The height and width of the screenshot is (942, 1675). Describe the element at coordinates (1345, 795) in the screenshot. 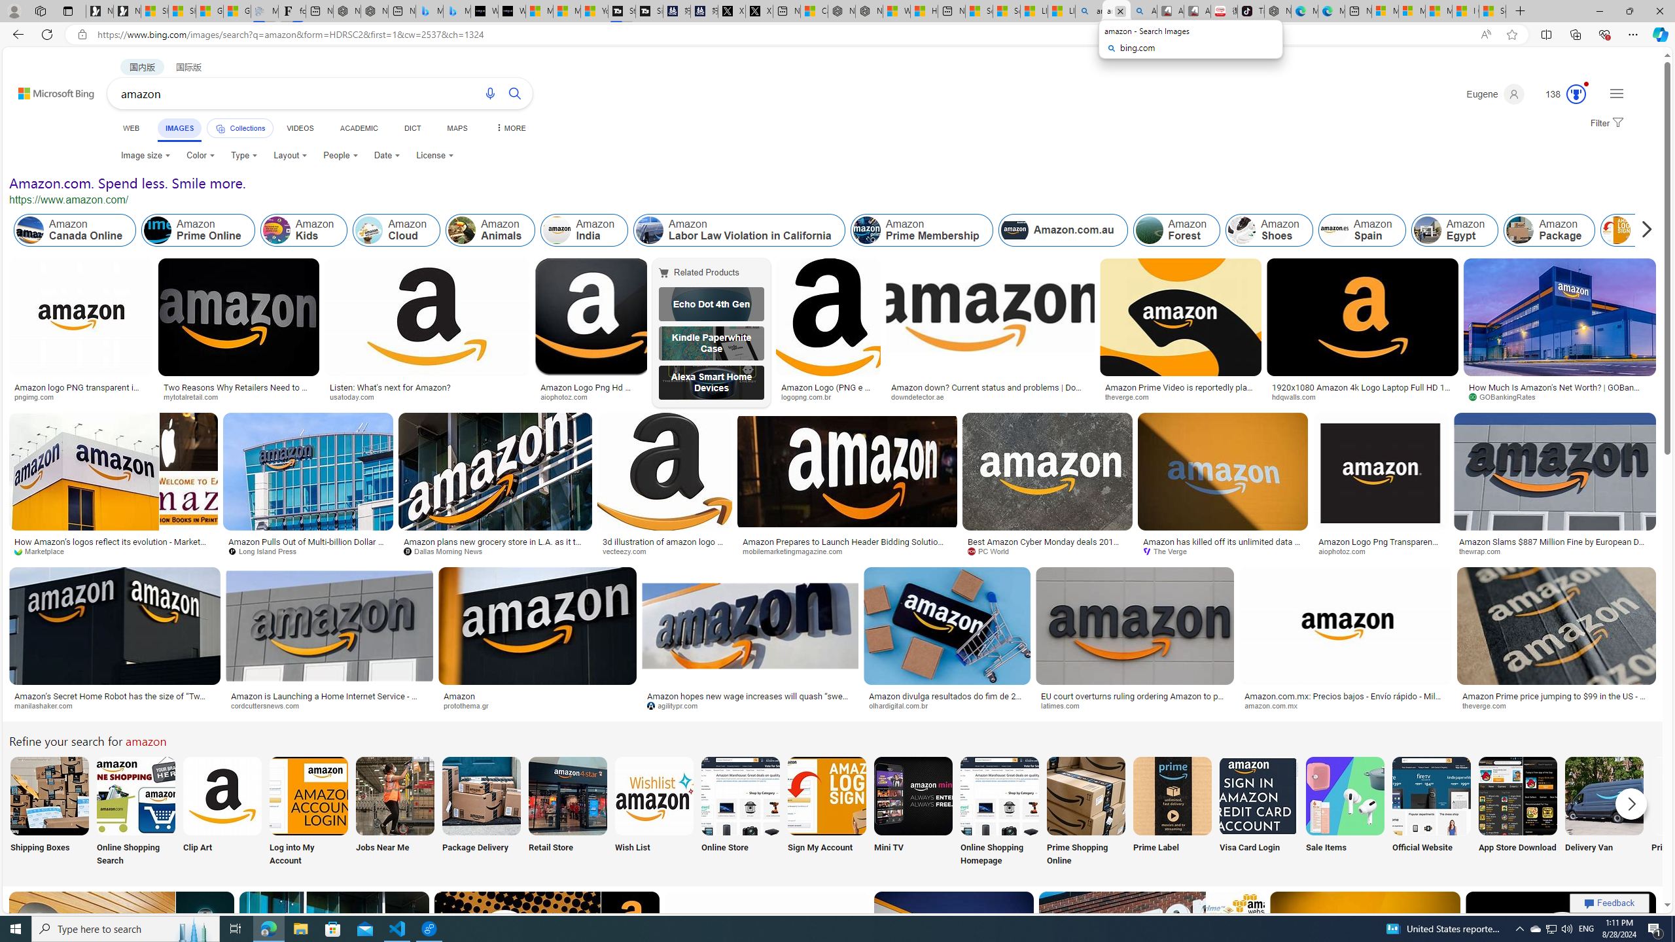

I see `Amazon Sale Items` at that location.